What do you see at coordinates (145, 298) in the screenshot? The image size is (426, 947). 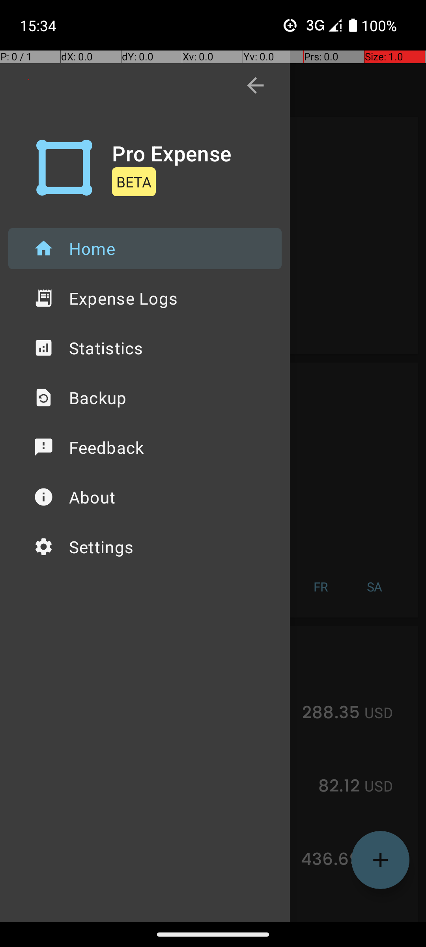 I see `Expense Logs` at bounding box center [145, 298].